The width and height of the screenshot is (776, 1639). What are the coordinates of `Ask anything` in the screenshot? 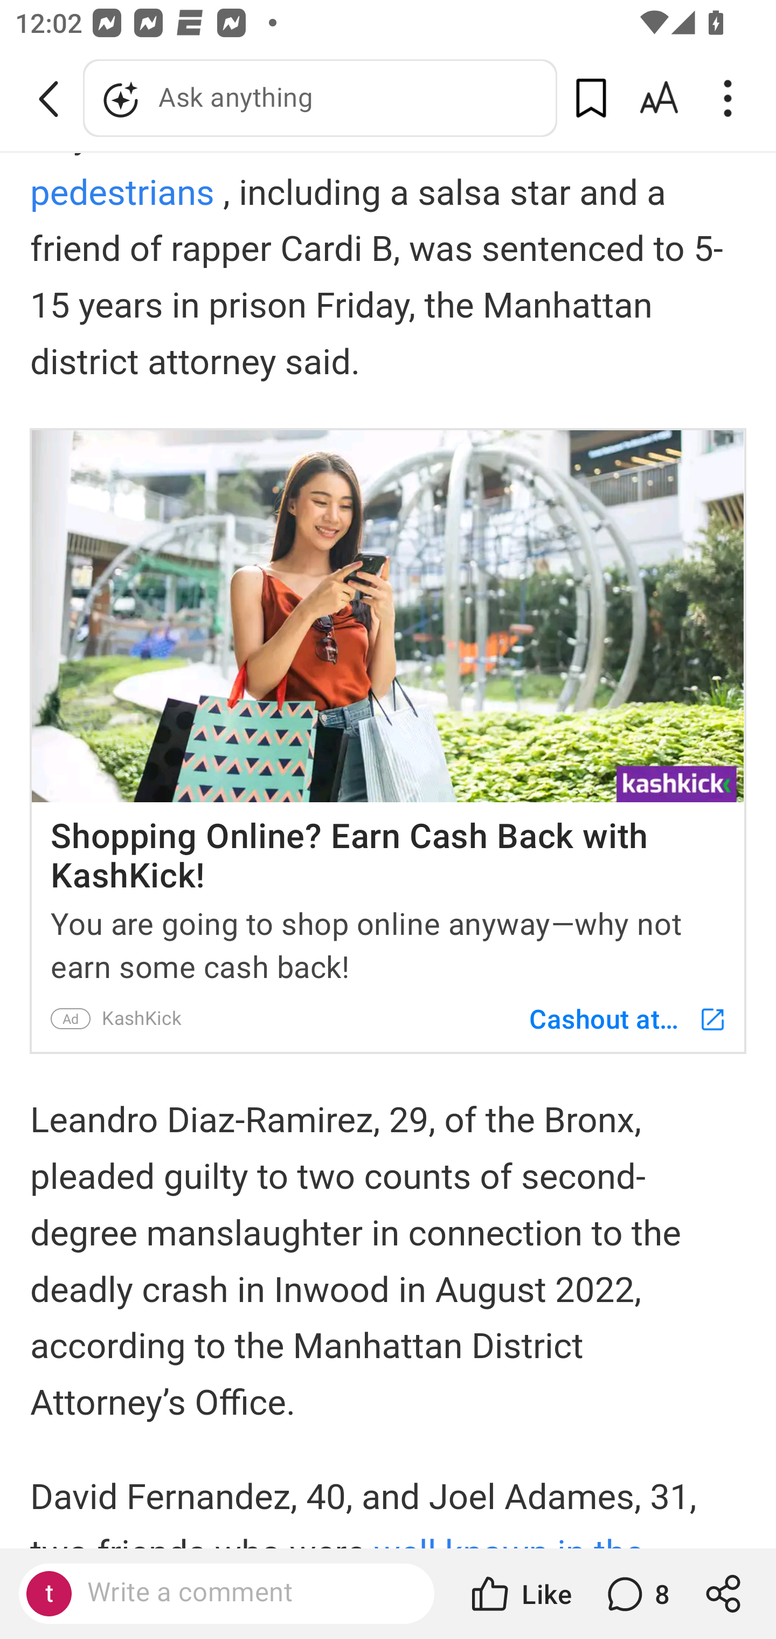 It's located at (320, 98).